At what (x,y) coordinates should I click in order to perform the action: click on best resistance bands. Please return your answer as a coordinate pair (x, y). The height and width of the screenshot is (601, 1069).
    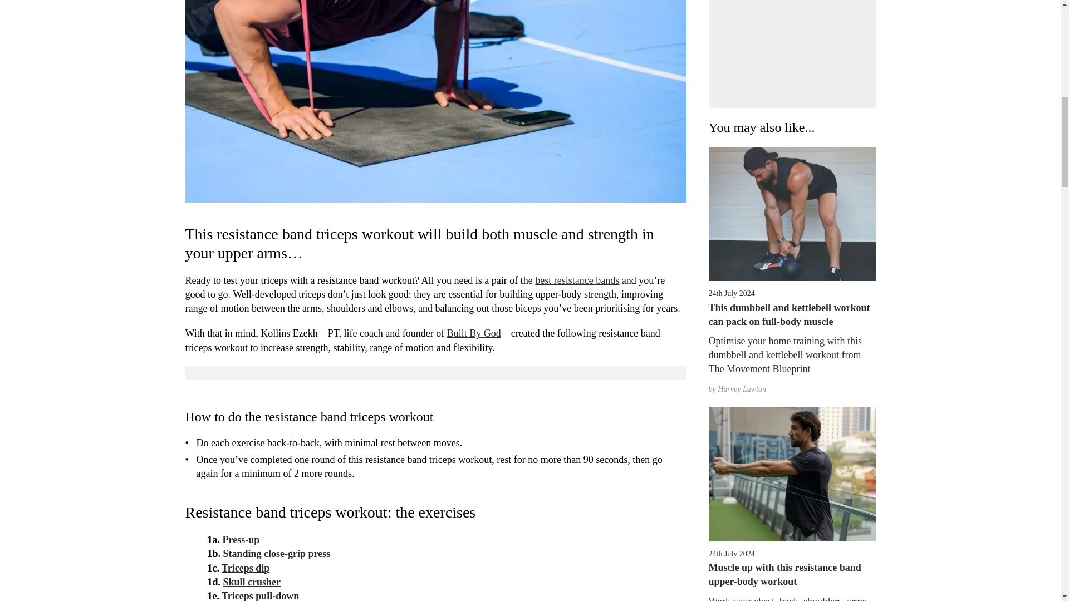
    Looking at the image, I should click on (577, 280).